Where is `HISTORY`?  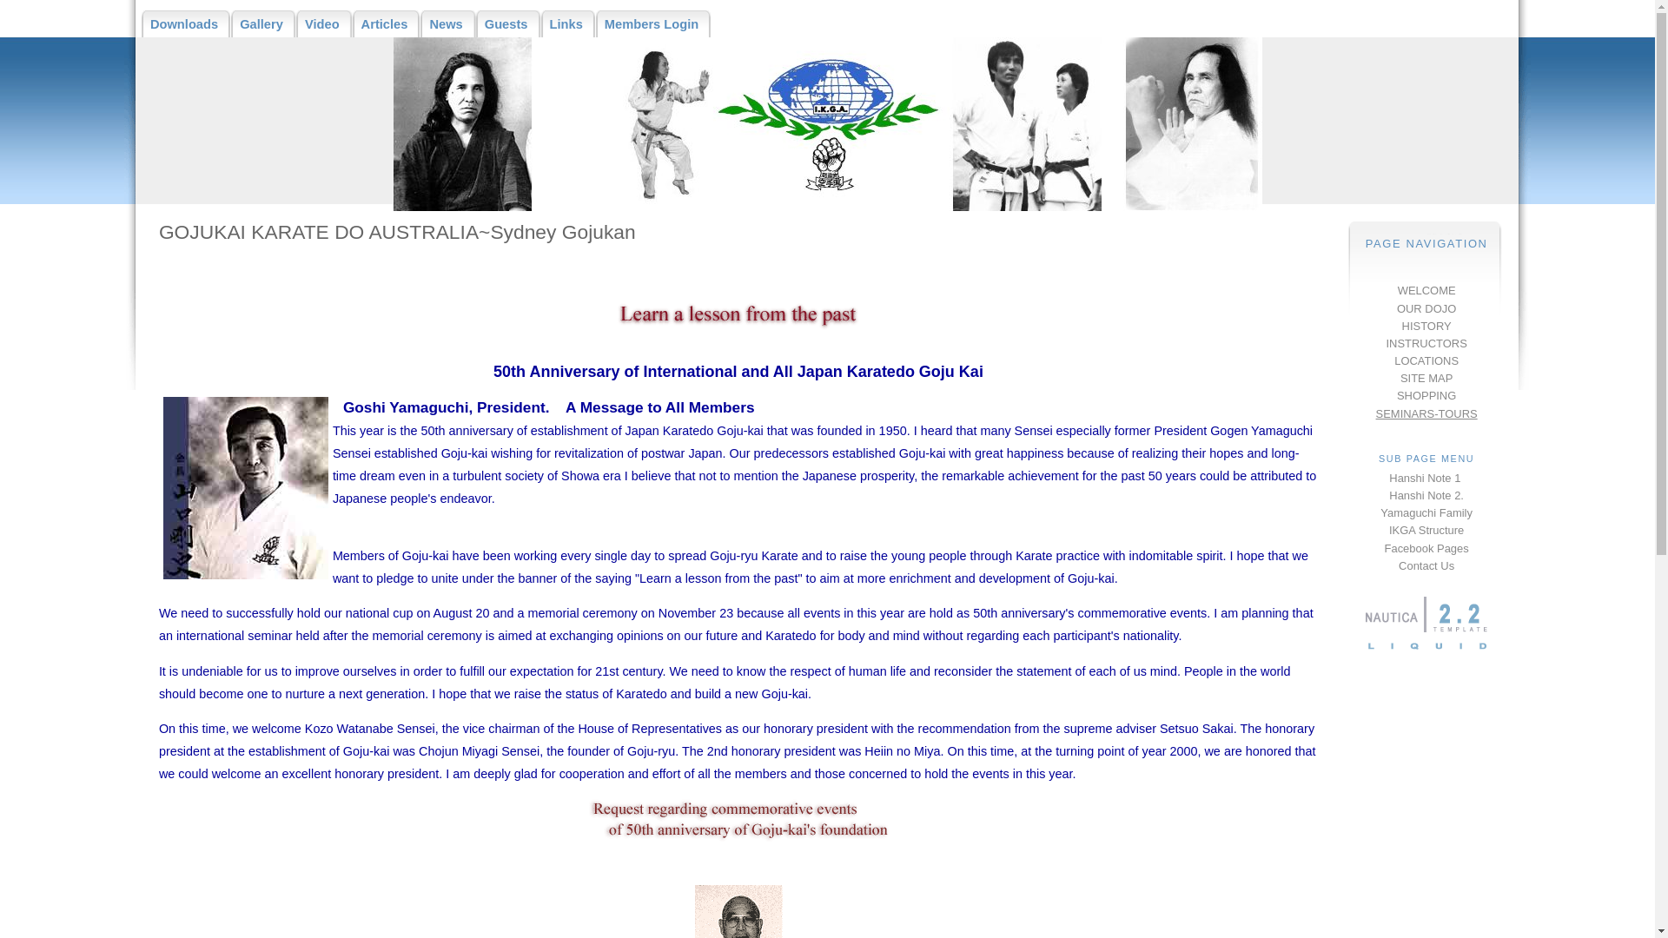 HISTORY is located at coordinates (1426, 327).